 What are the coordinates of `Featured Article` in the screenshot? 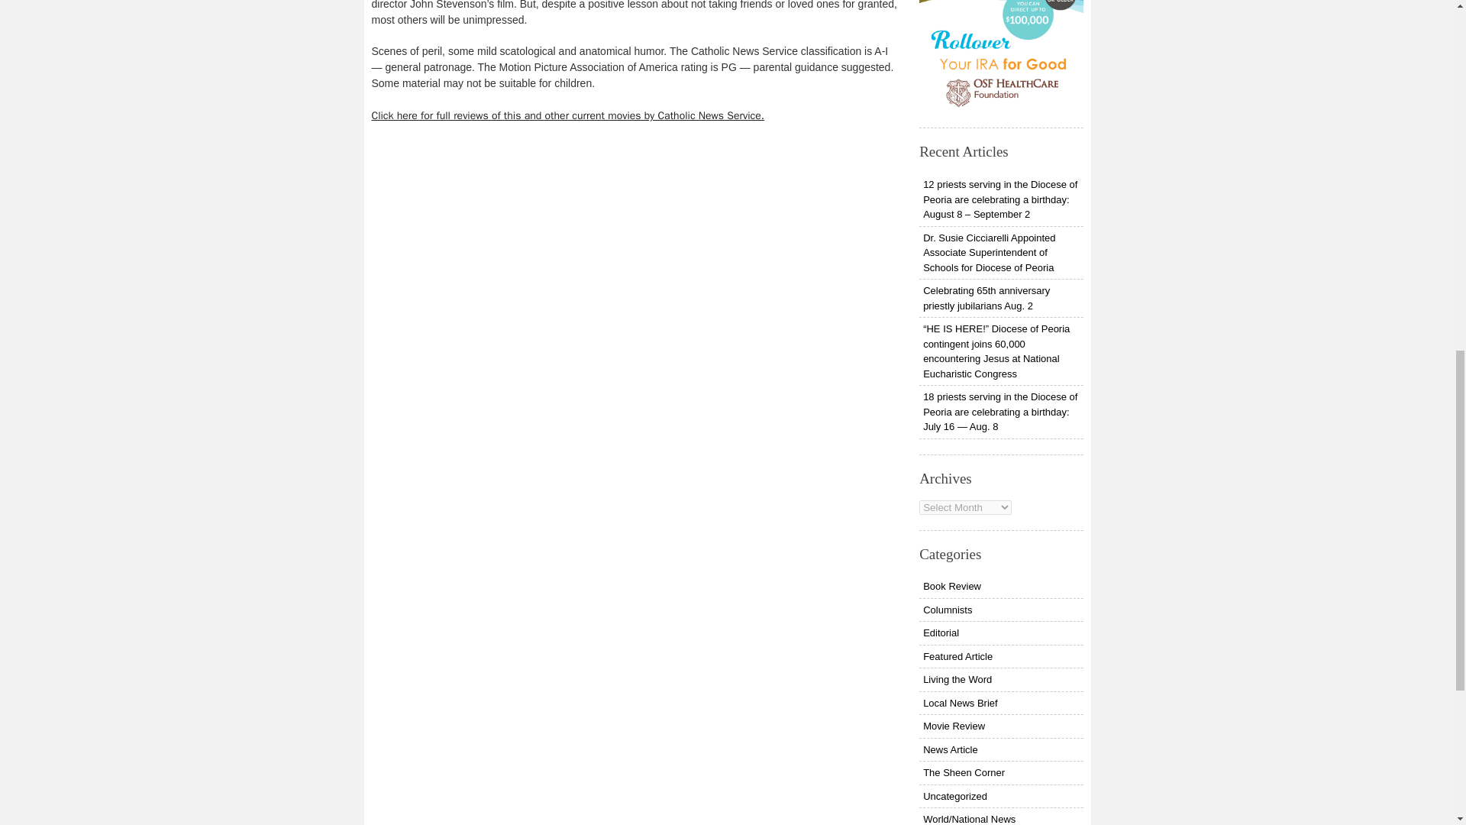 It's located at (1000, 656).